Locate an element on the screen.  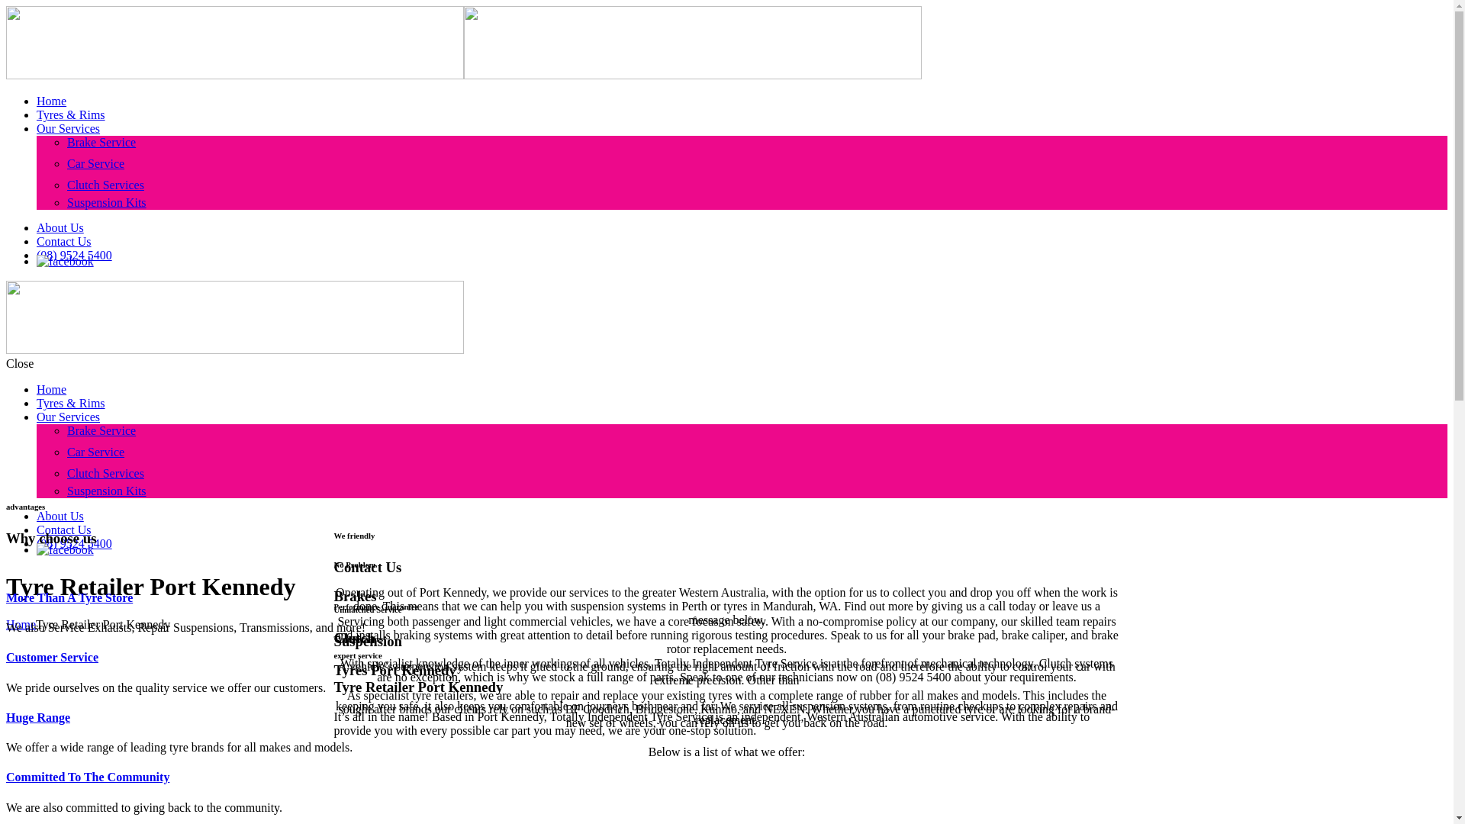
Contact Us is located at coordinates (64, 529).